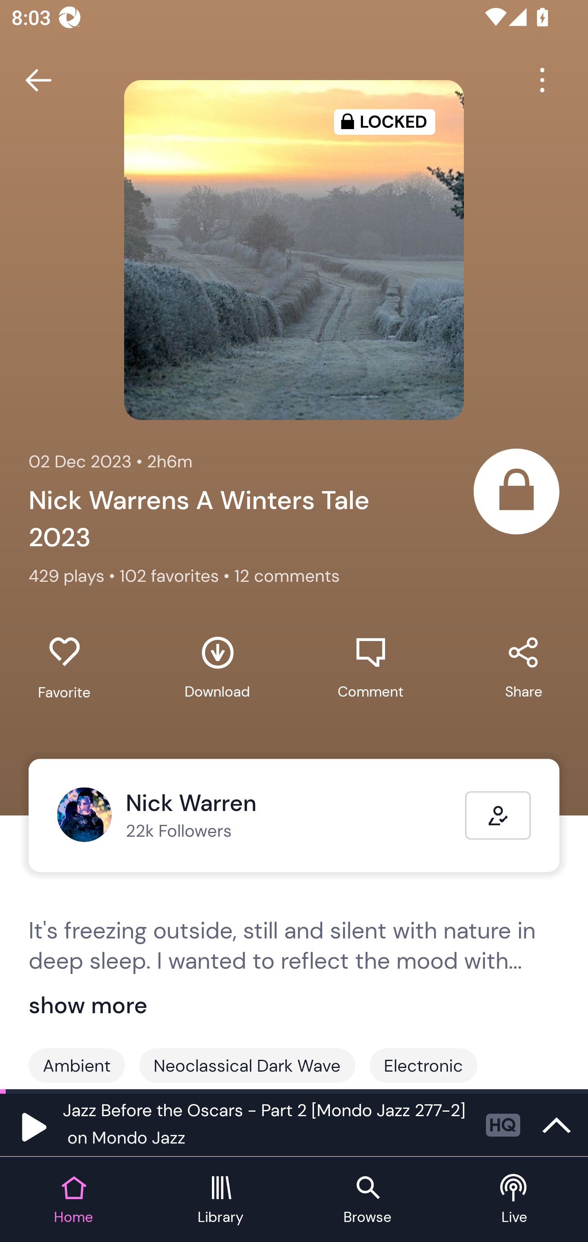 This screenshot has height=1242, width=588. Describe the element at coordinates (514, 1200) in the screenshot. I see `Live tab Live` at that location.